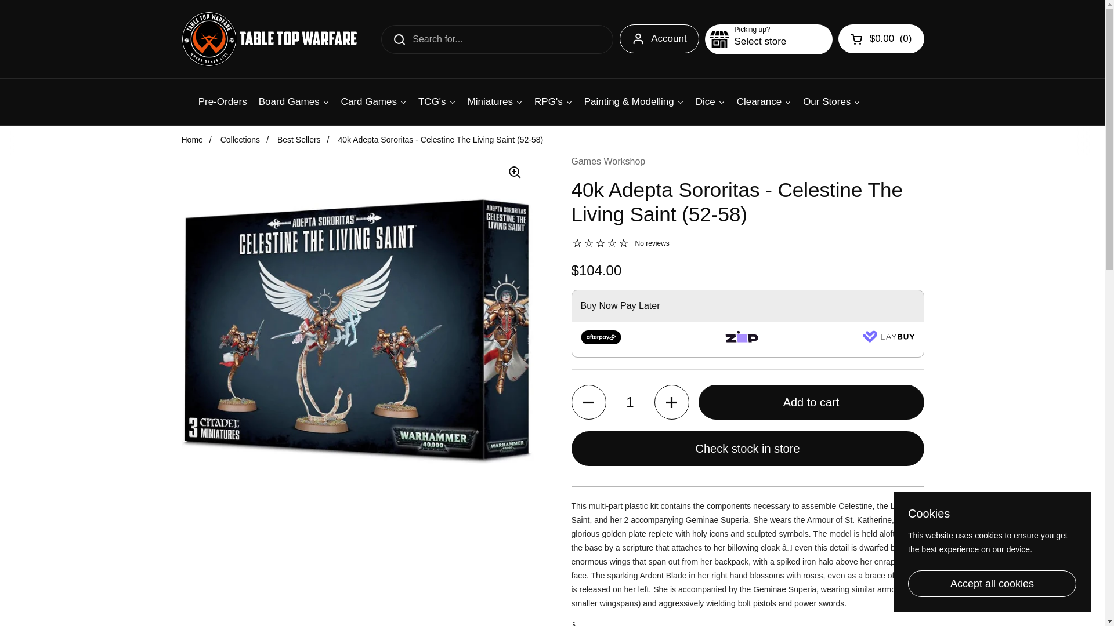 This screenshot has width=1114, height=626. Describe the element at coordinates (191, 140) in the screenshot. I see `Home` at that location.